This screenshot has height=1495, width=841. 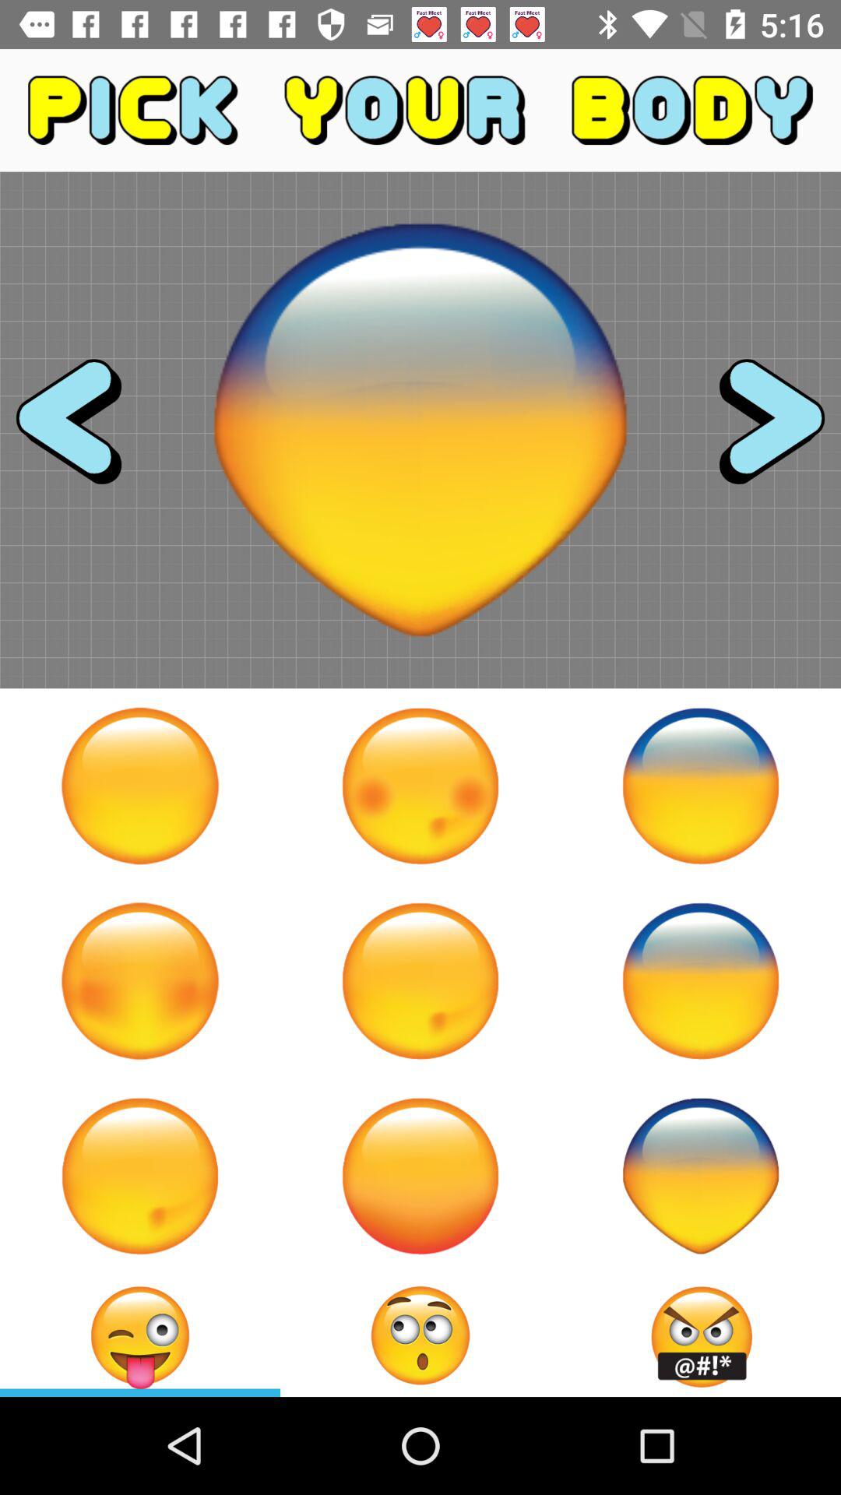 I want to click on dimple on right cheek, so click(x=140, y=1176).